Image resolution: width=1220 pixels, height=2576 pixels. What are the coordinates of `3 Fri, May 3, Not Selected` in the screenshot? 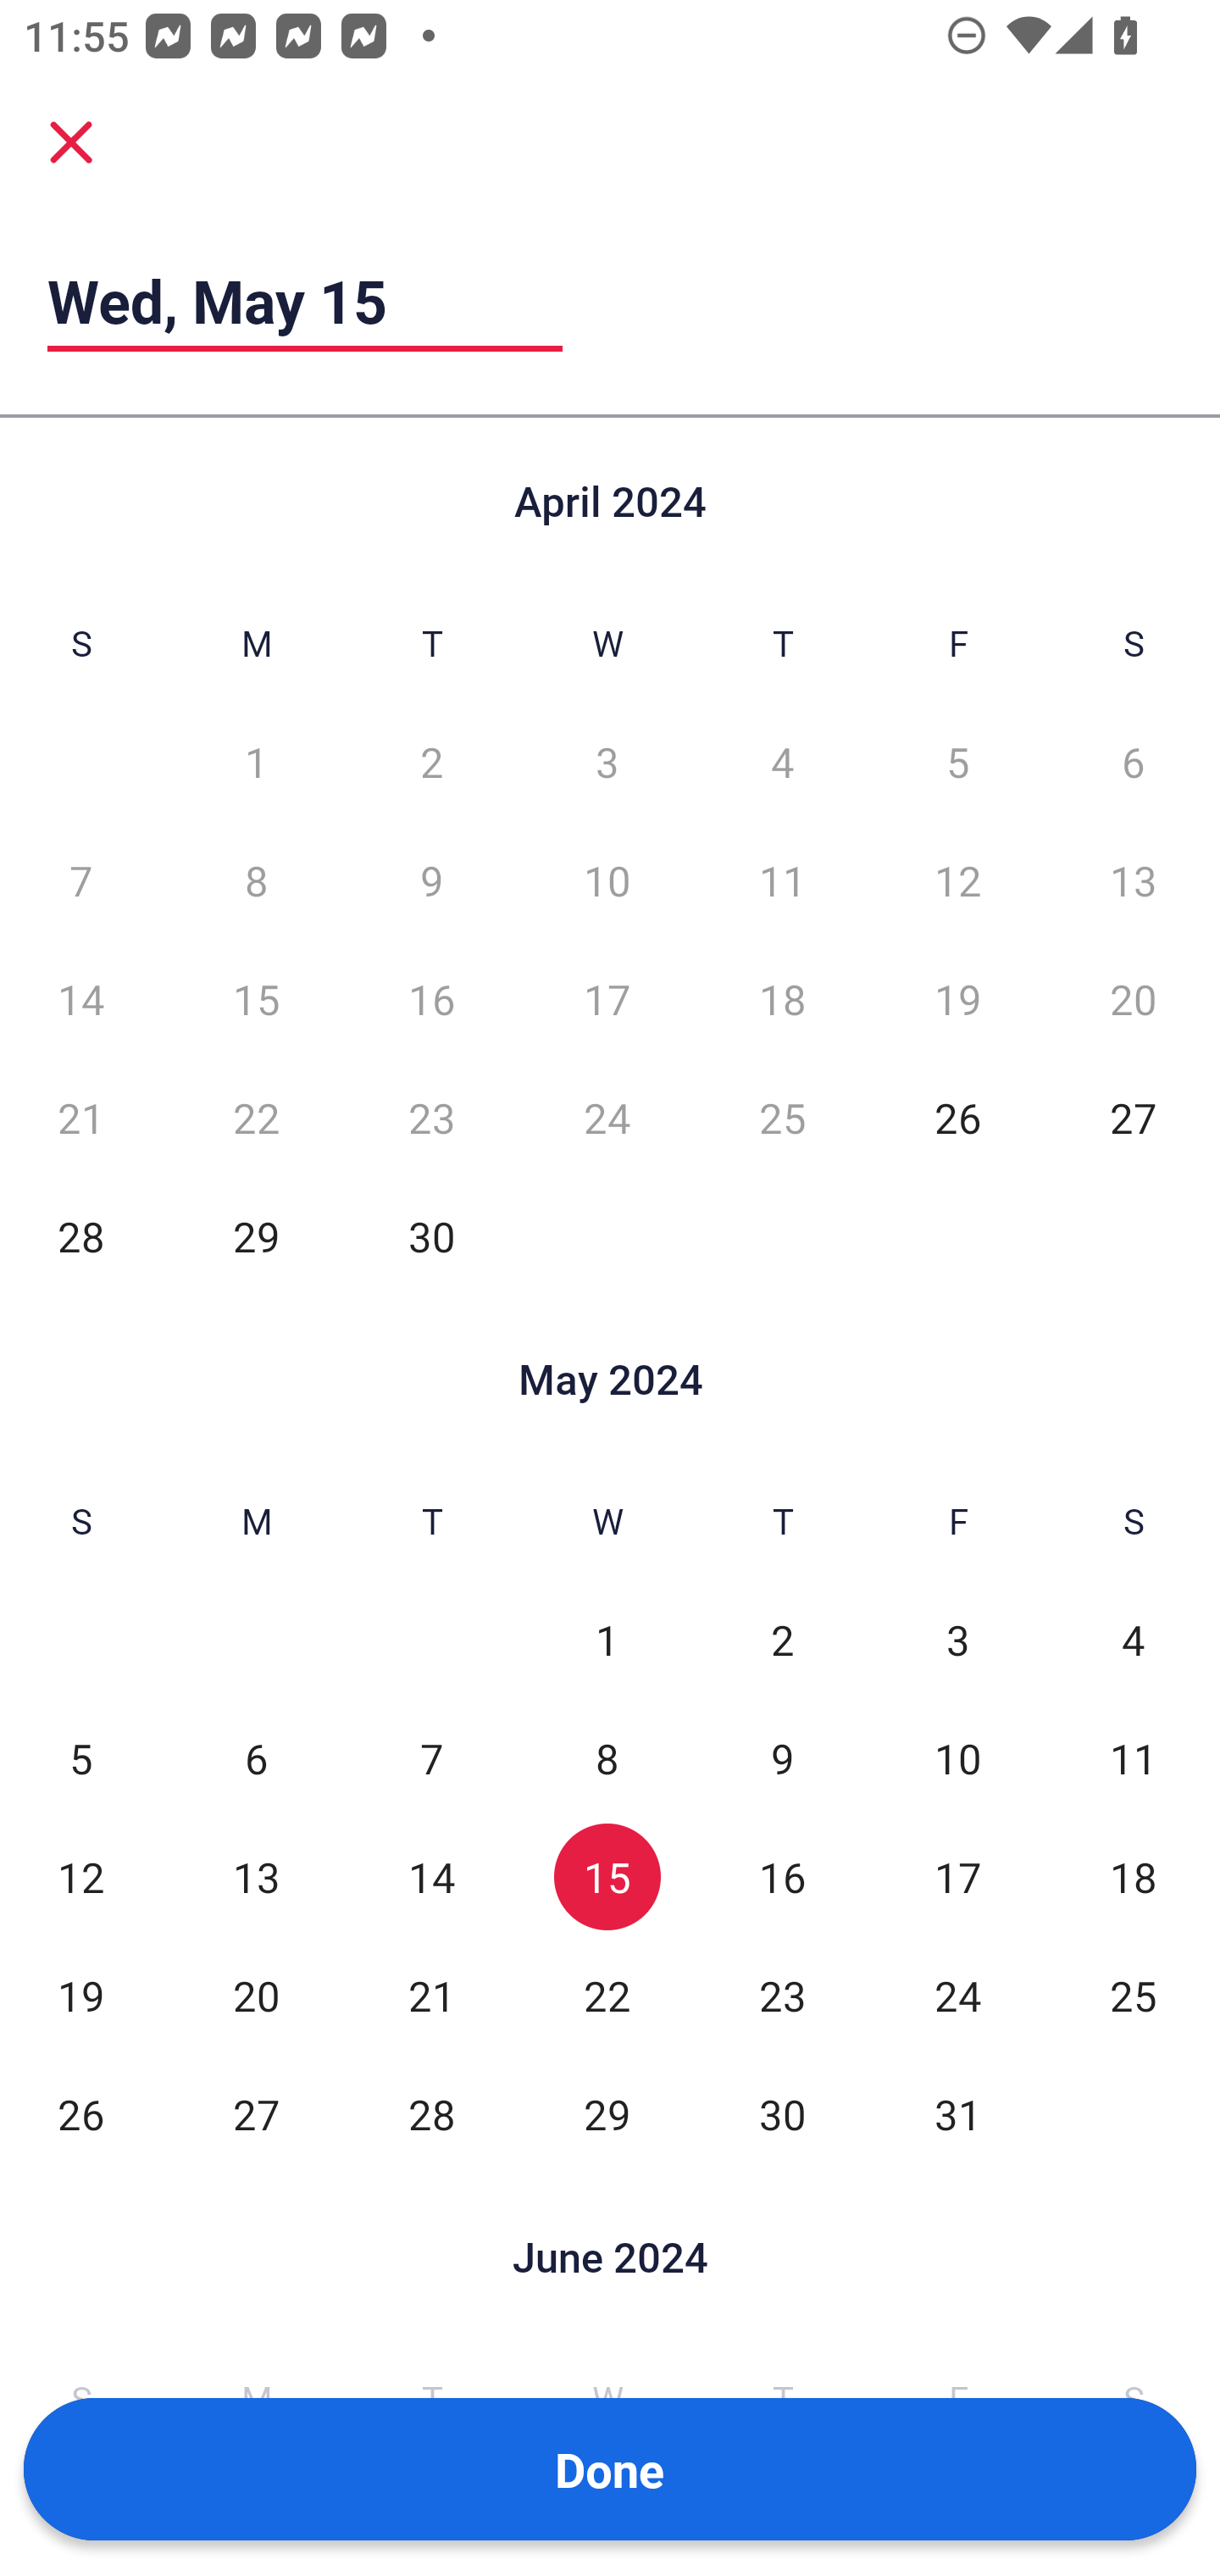 It's located at (957, 1639).